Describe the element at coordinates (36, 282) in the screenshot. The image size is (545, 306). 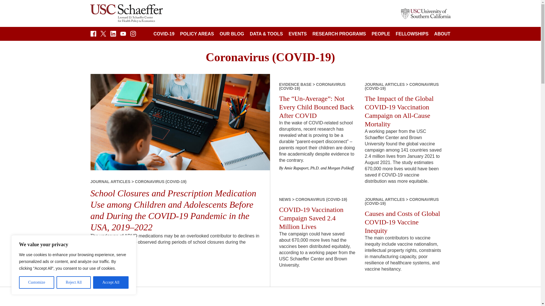
I see `Customize` at that location.